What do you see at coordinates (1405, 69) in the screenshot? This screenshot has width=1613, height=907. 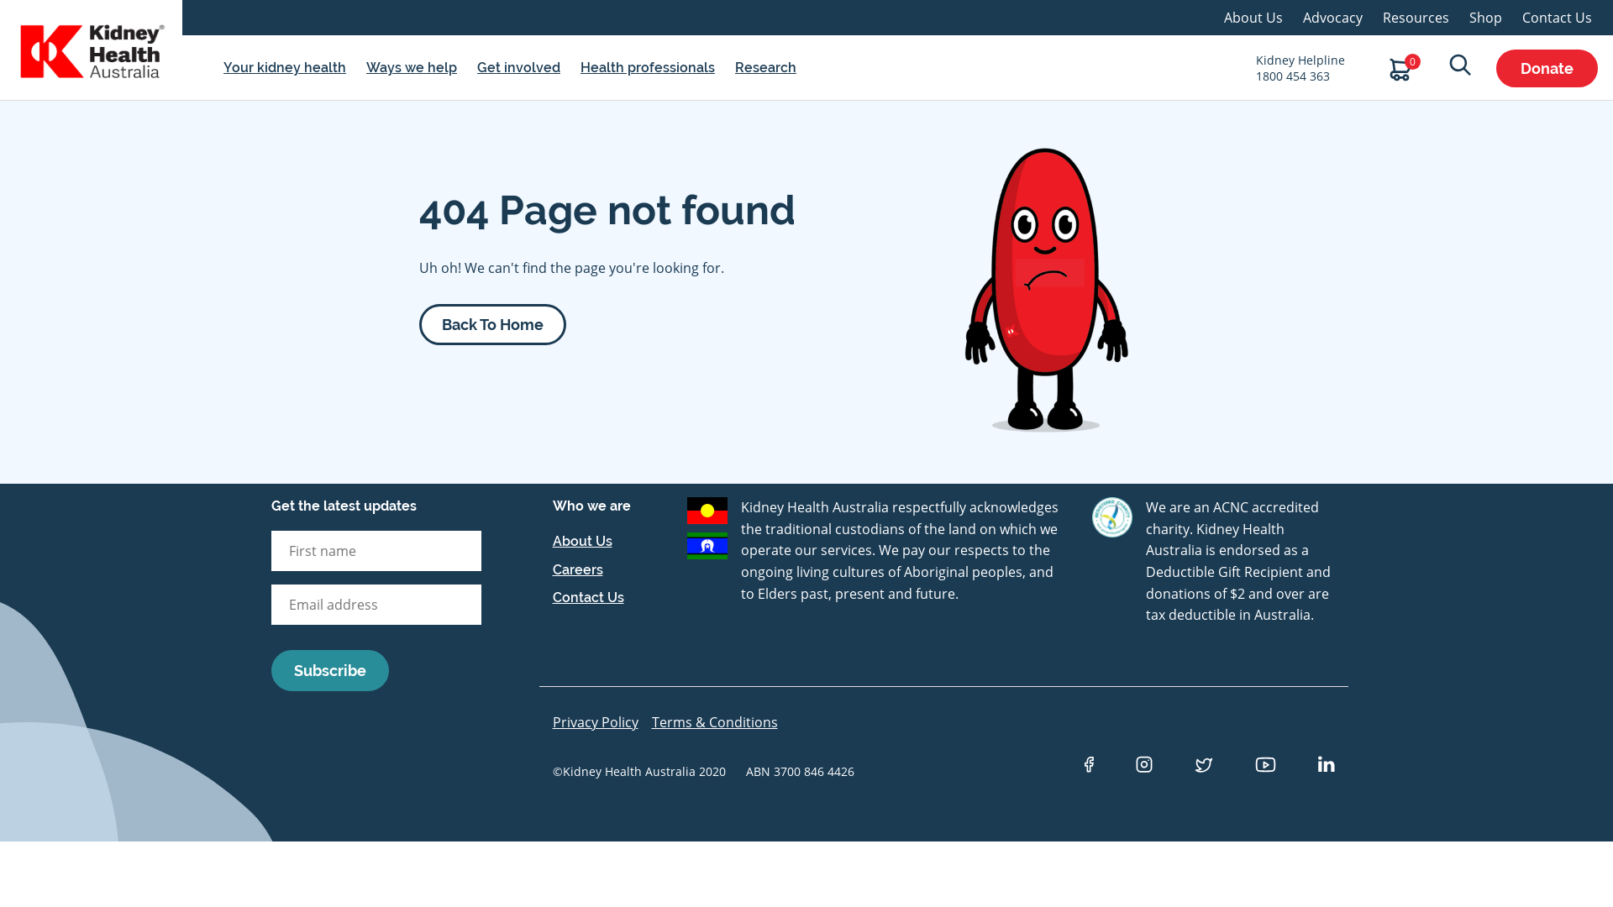 I see `0` at bounding box center [1405, 69].